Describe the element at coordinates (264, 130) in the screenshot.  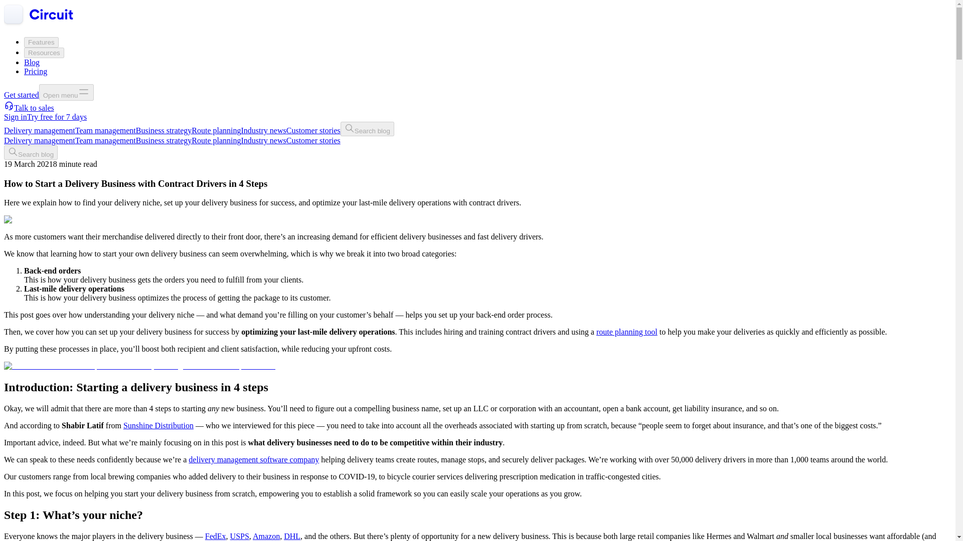
I see `Industry news` at that location.